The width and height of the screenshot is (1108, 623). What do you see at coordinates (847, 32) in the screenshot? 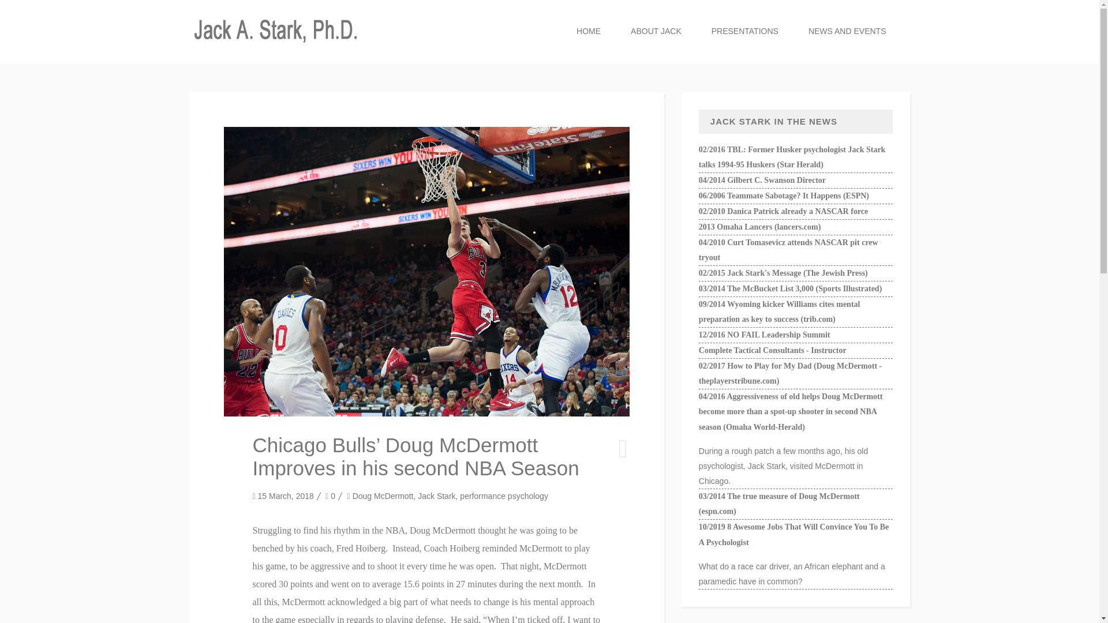
I see `NEWS AND EVENTS` at bounding box center [847, 32].